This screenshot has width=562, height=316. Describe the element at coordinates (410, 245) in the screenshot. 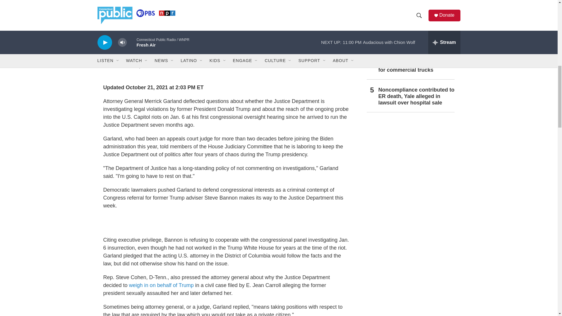

I see `3rd party ad content` at that location.